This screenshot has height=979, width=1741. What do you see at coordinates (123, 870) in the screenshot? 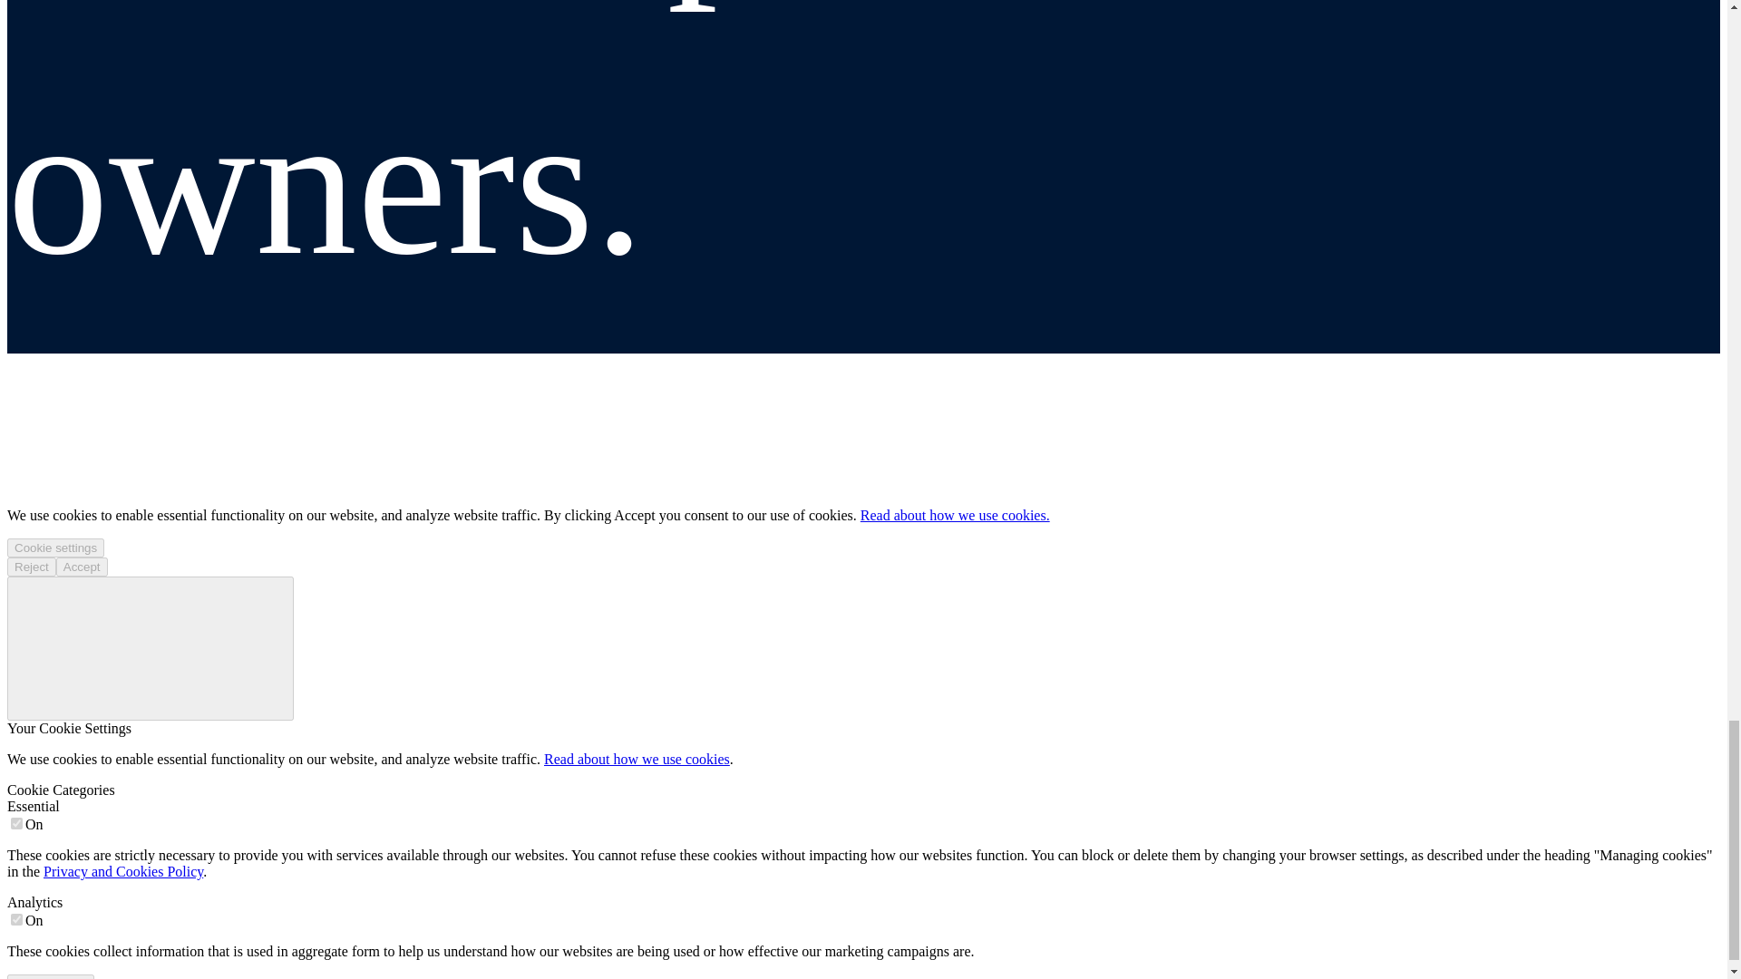
I see `Privacy and Cookies Policy` at bounding box center [123, 870].